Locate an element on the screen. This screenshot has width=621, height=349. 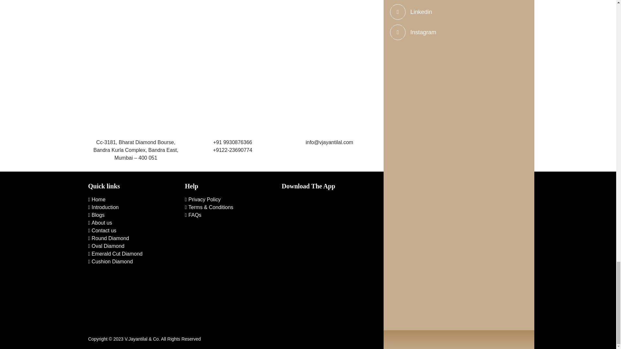
About us is located at coordinates (100, 223).